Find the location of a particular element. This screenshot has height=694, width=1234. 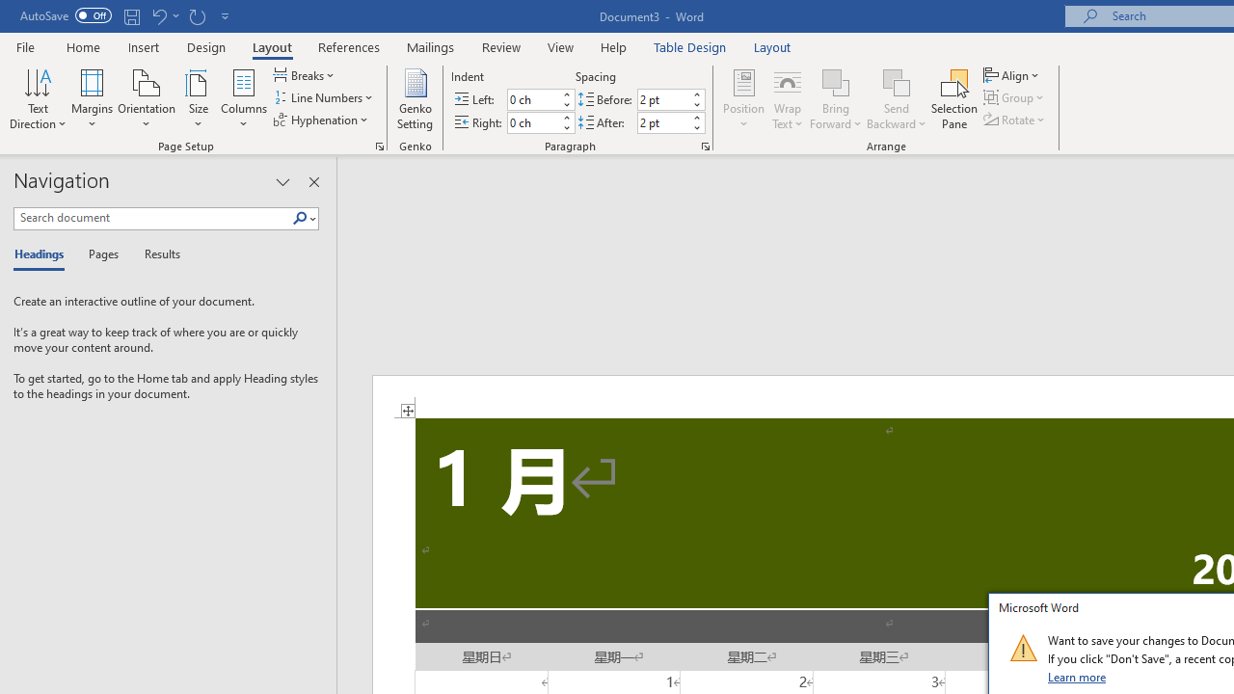

Indent Left is located at coordinates (532, 100).